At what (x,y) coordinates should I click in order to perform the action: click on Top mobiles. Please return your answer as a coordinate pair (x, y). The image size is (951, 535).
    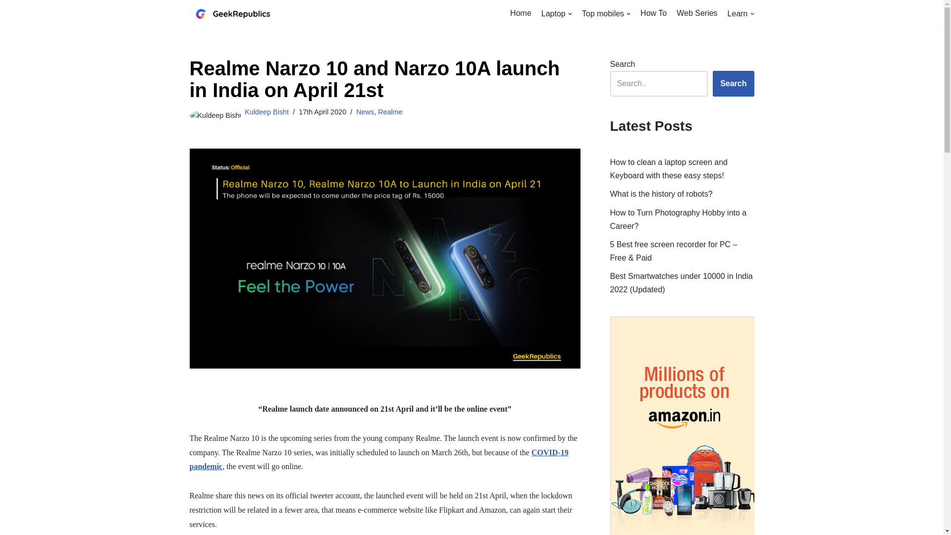
    Looking at the image, I should click on (606, 14).